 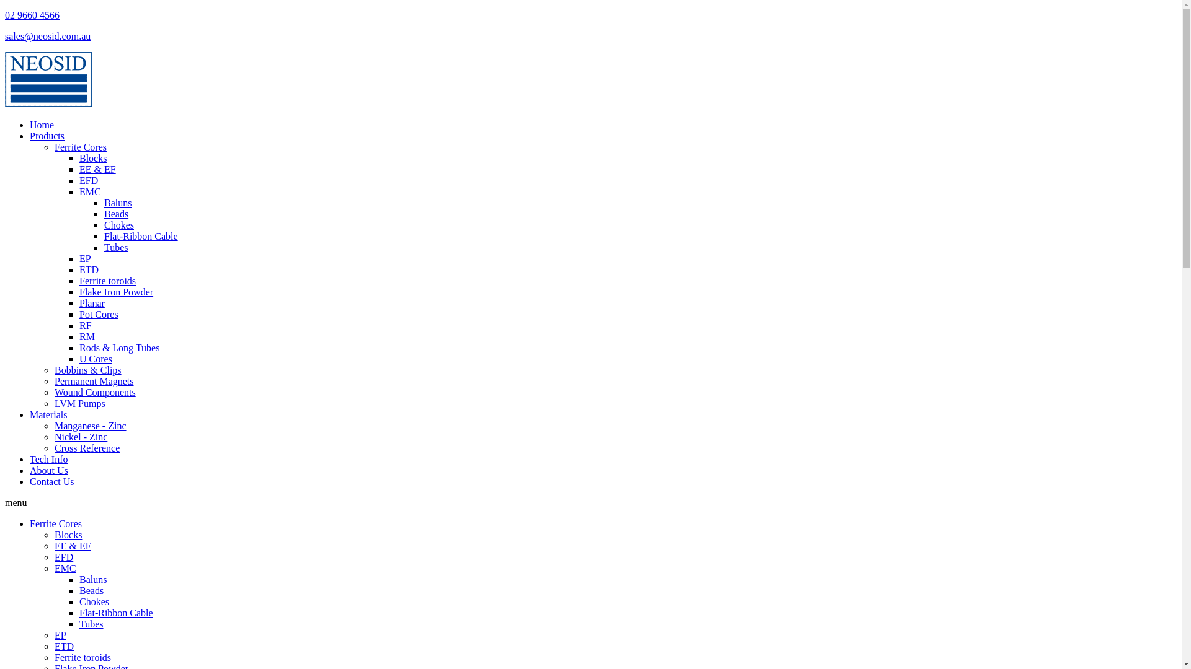 What do you see at coordinates (86, 326) in the screenshot?
I see `RF` at bounding box center [86, 326].